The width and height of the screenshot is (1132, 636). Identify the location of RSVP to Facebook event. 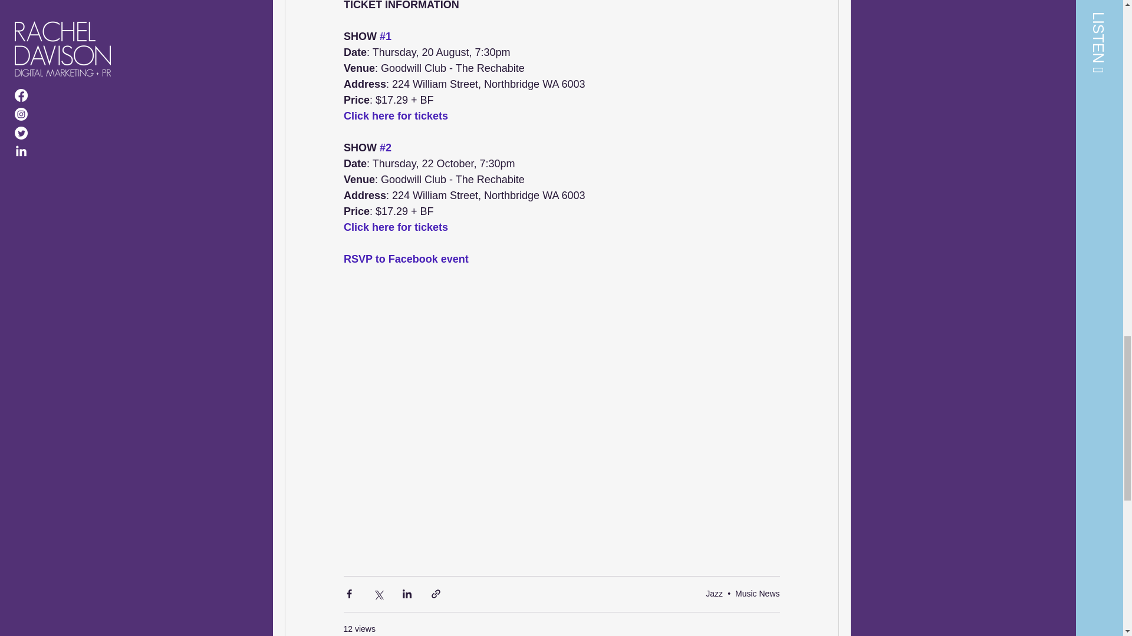
(406, 259).